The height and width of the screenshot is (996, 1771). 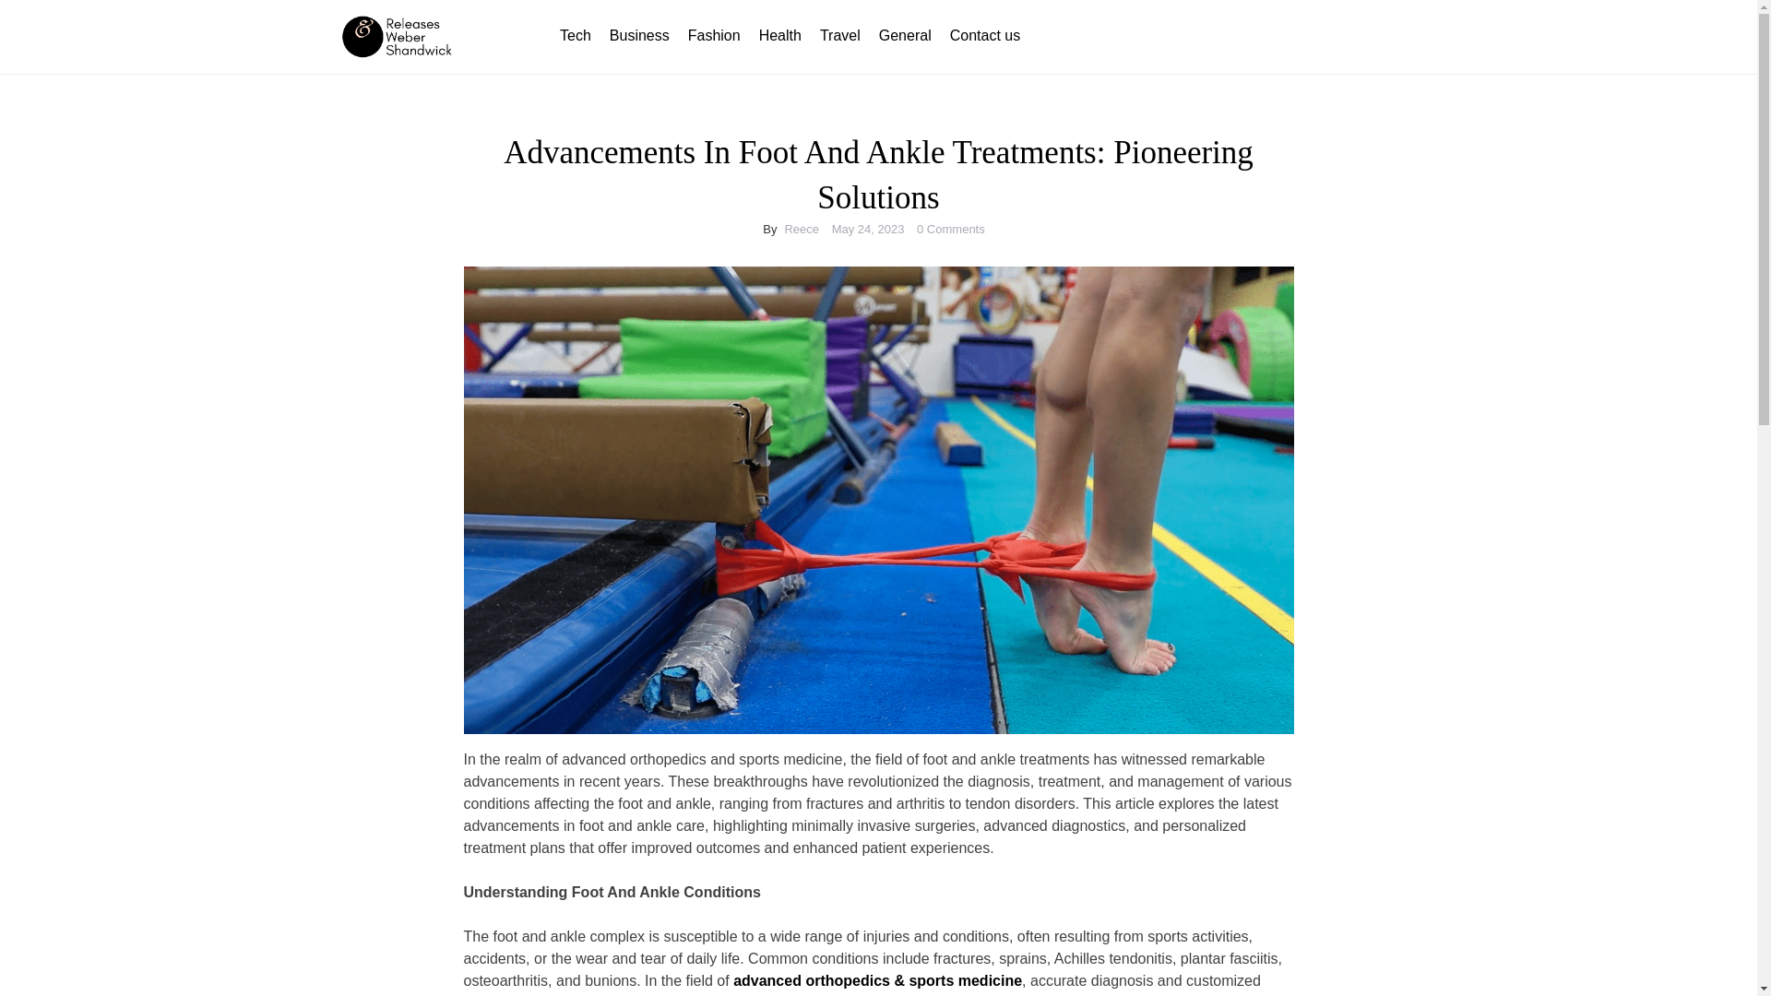 I want to click on Contact us, so click(x=984, y=35).